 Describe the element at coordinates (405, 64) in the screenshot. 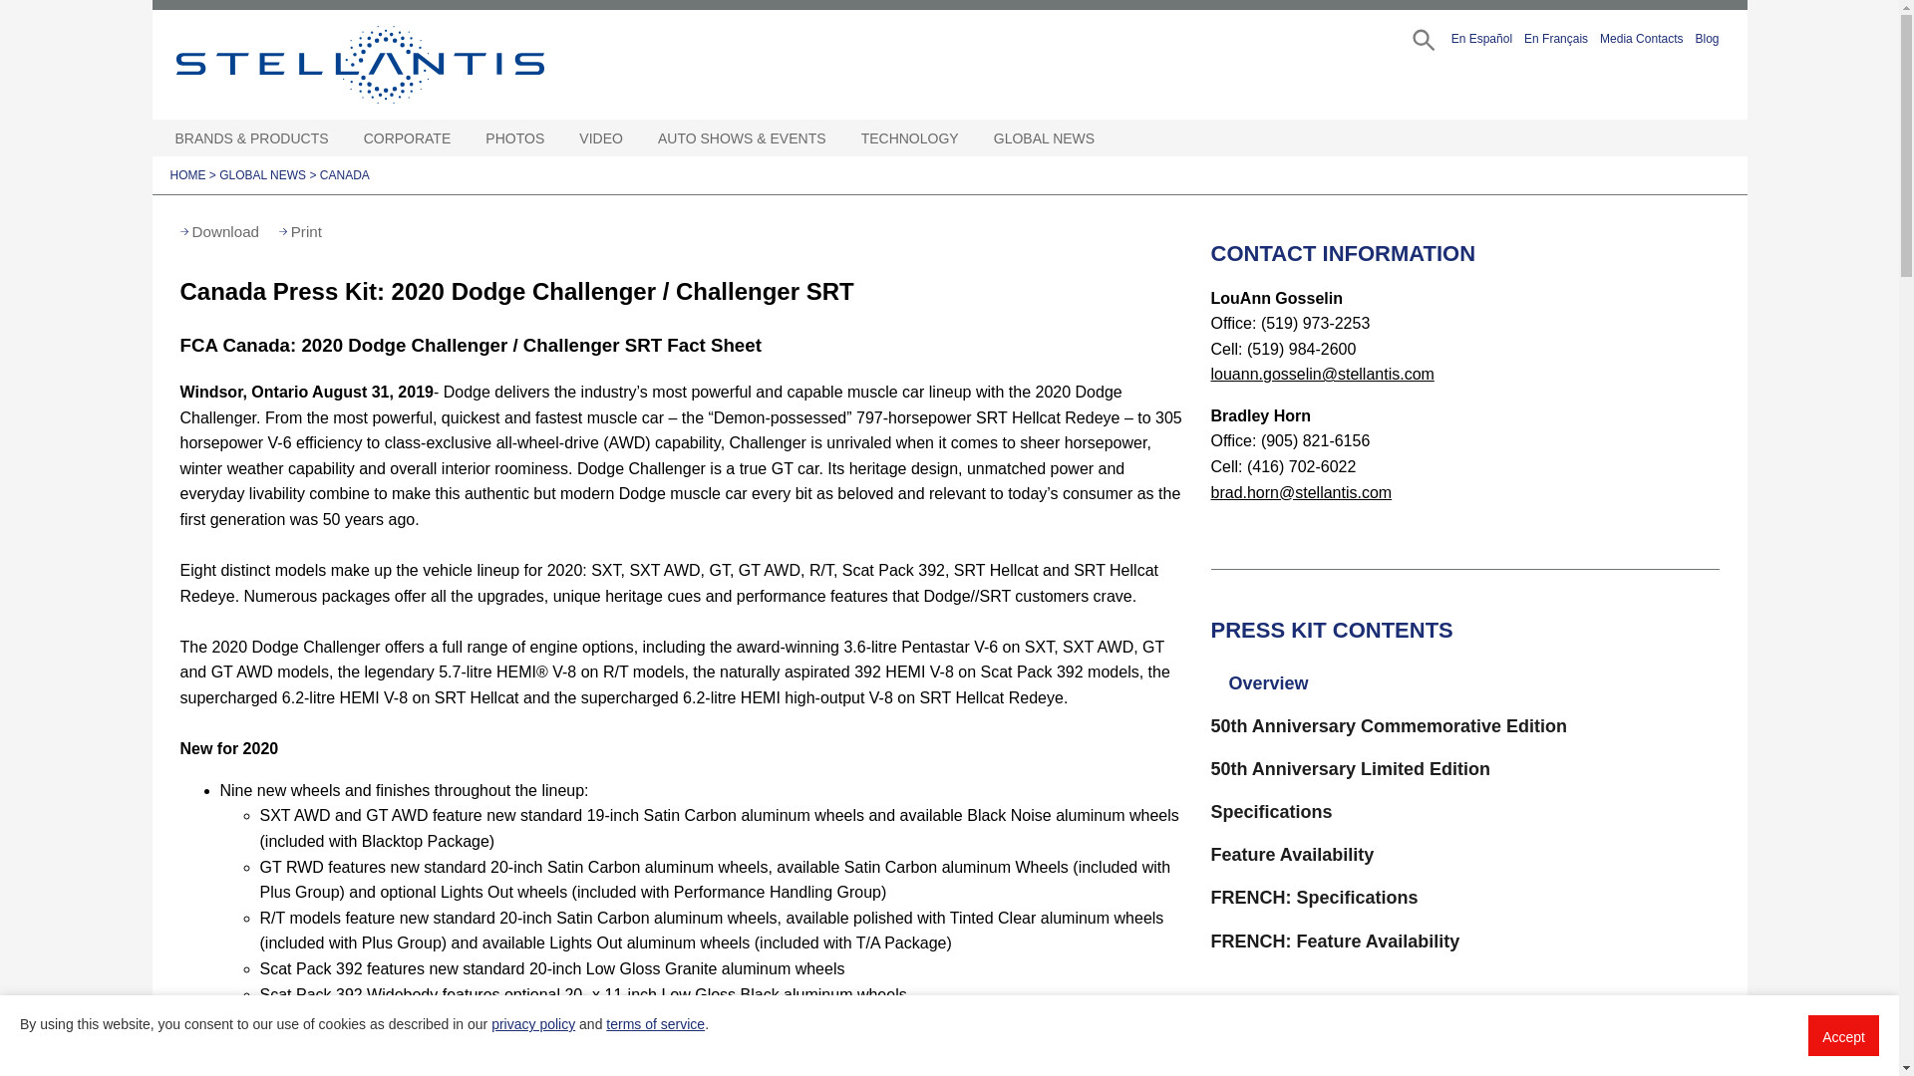

I see `go to Stellantis` at that location.